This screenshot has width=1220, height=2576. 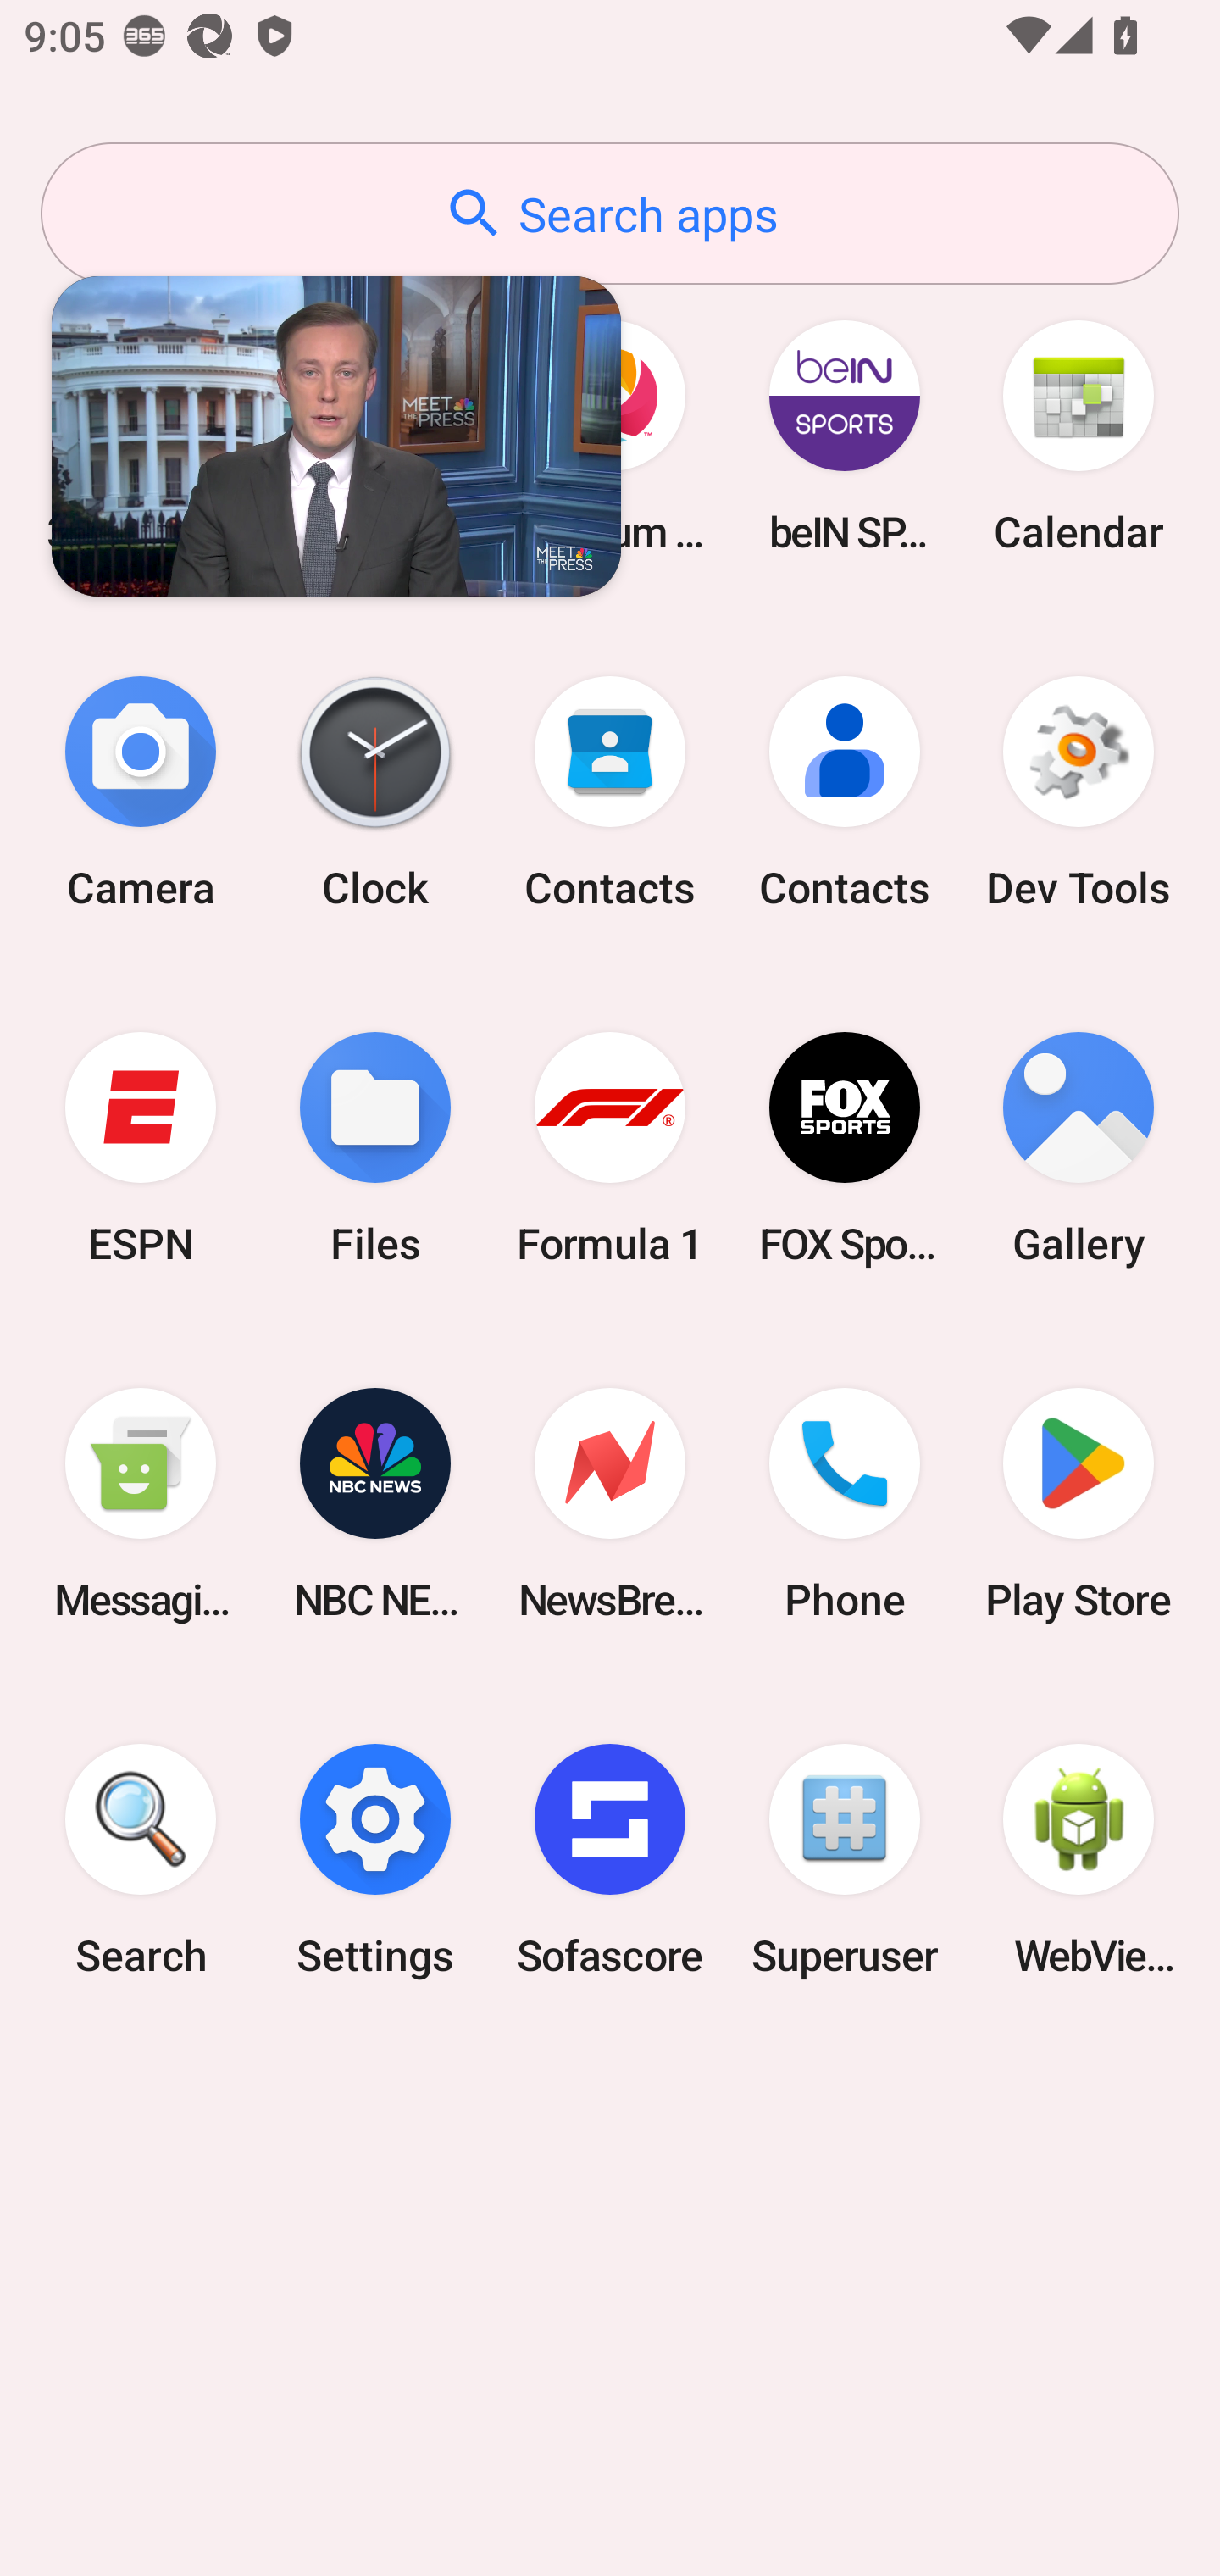 I want to click on Dev Tools, so click(x=1079, y=791).